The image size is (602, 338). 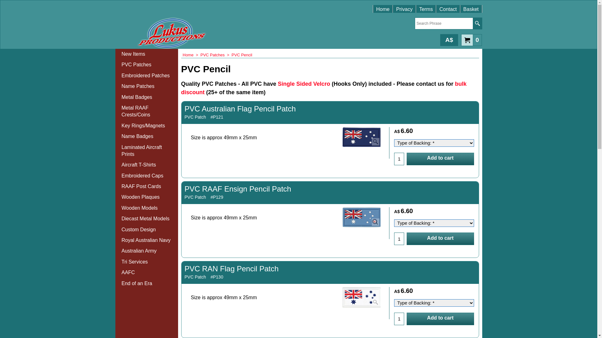 I want to click on Key Rings/Magnets, so click(x=147, y=126).